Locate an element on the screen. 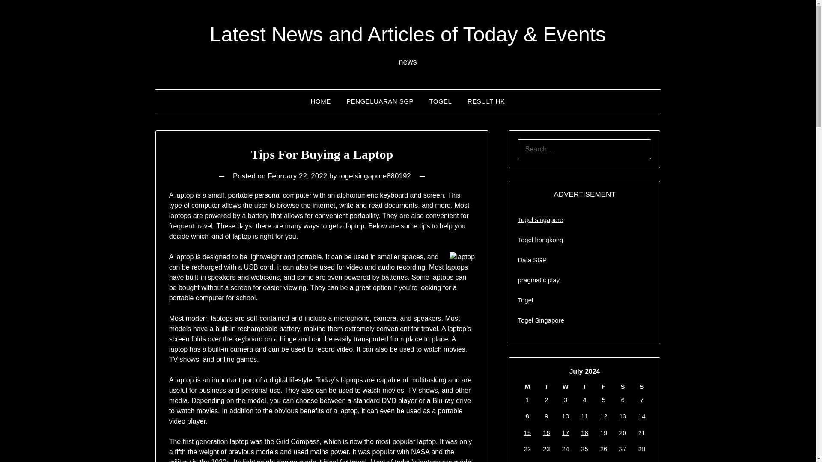  17 is located at coordinates (566, 432).